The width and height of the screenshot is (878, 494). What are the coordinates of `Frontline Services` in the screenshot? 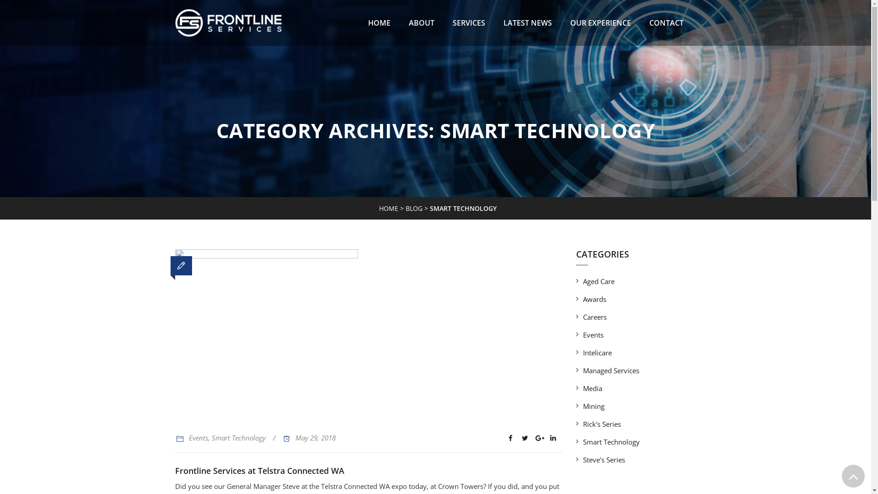 It's located at (228, 23).